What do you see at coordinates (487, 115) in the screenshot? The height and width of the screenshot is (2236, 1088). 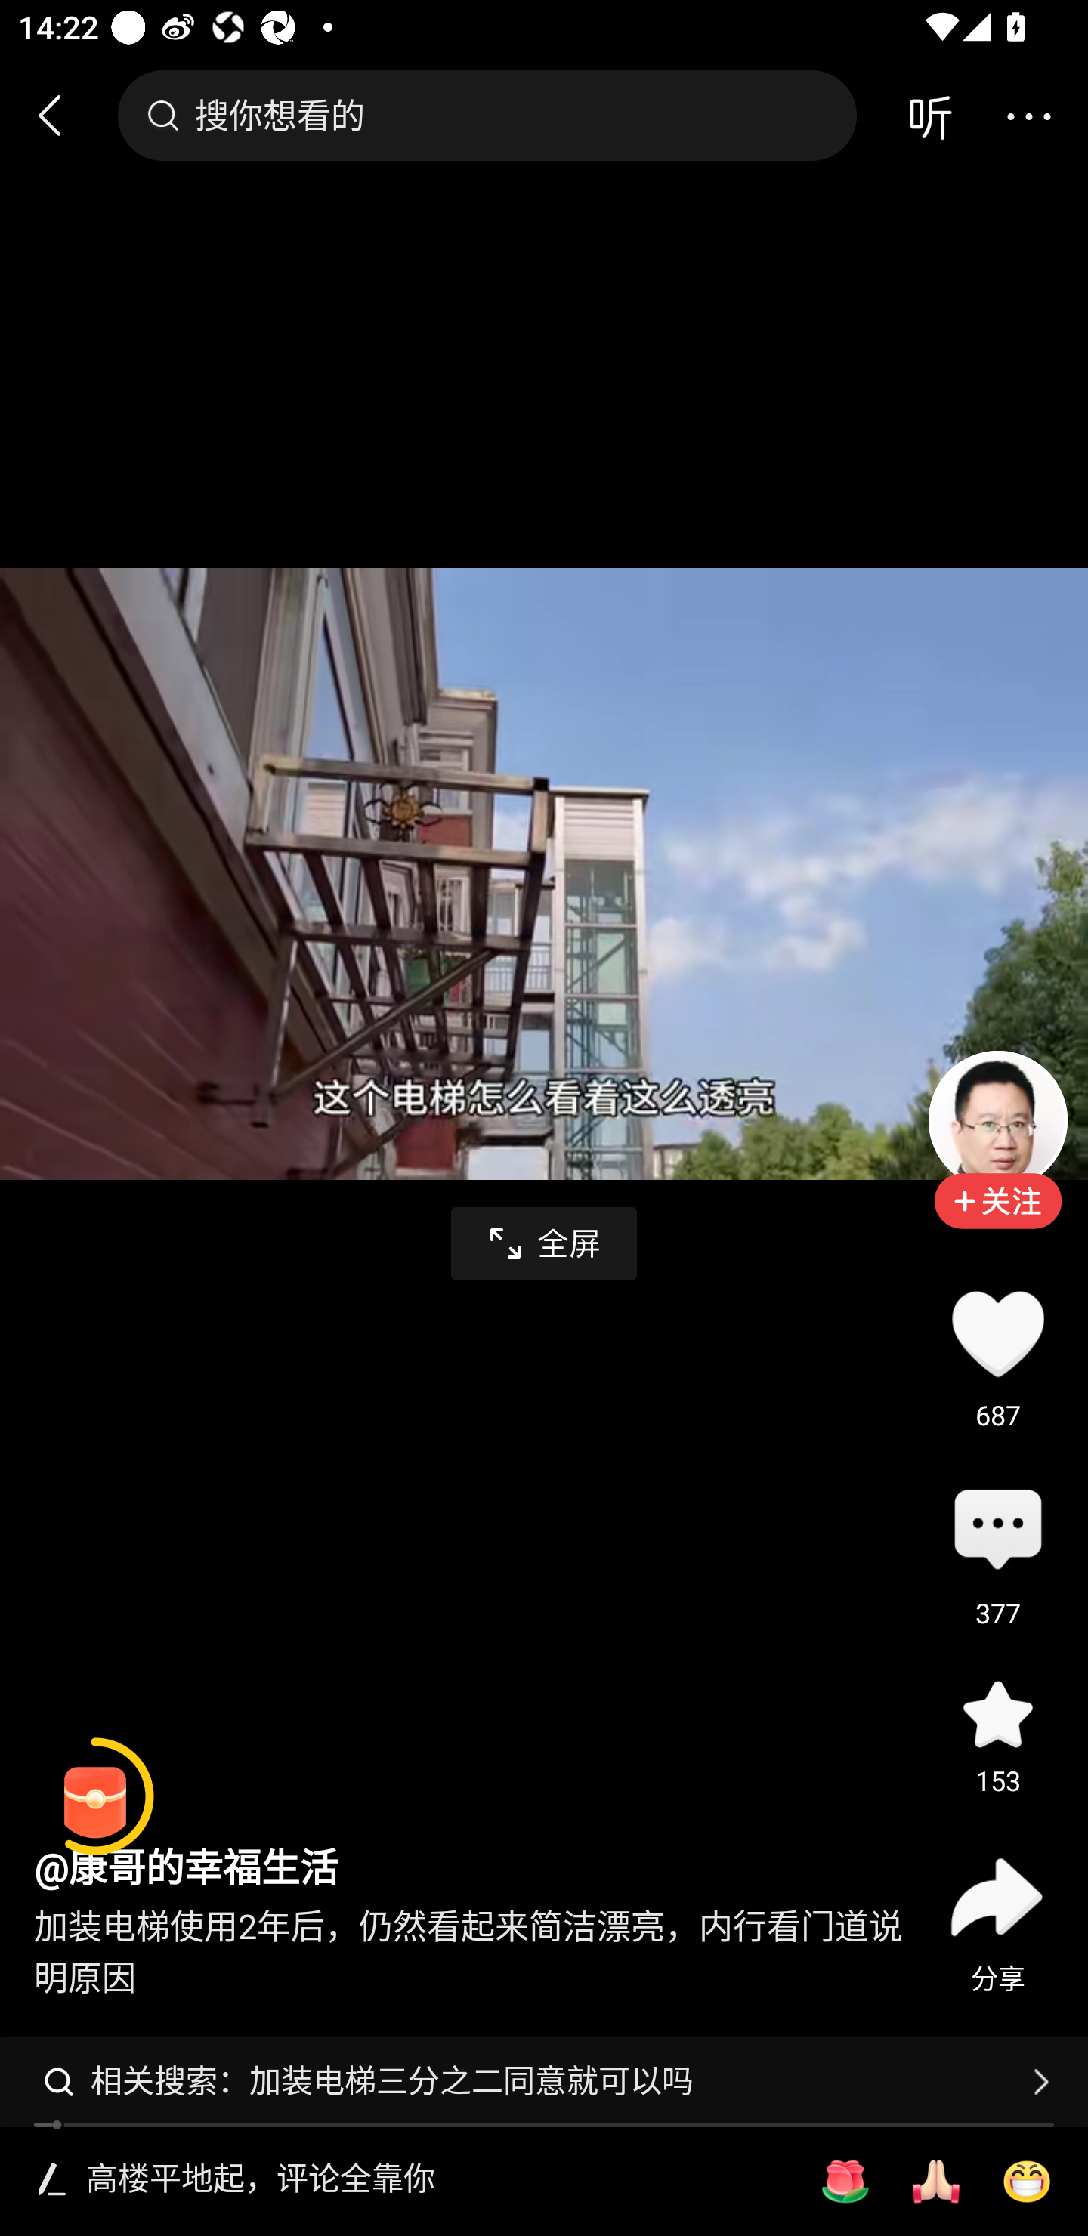 I see `搜你想看的 搜索框，搜你想看的` at bounding box center [487, 115].